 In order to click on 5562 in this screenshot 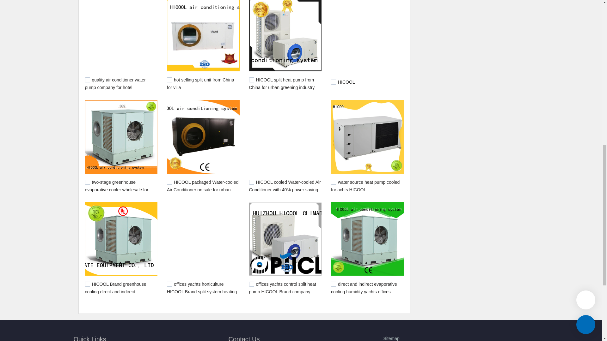, I will do `click(169, 182)`.